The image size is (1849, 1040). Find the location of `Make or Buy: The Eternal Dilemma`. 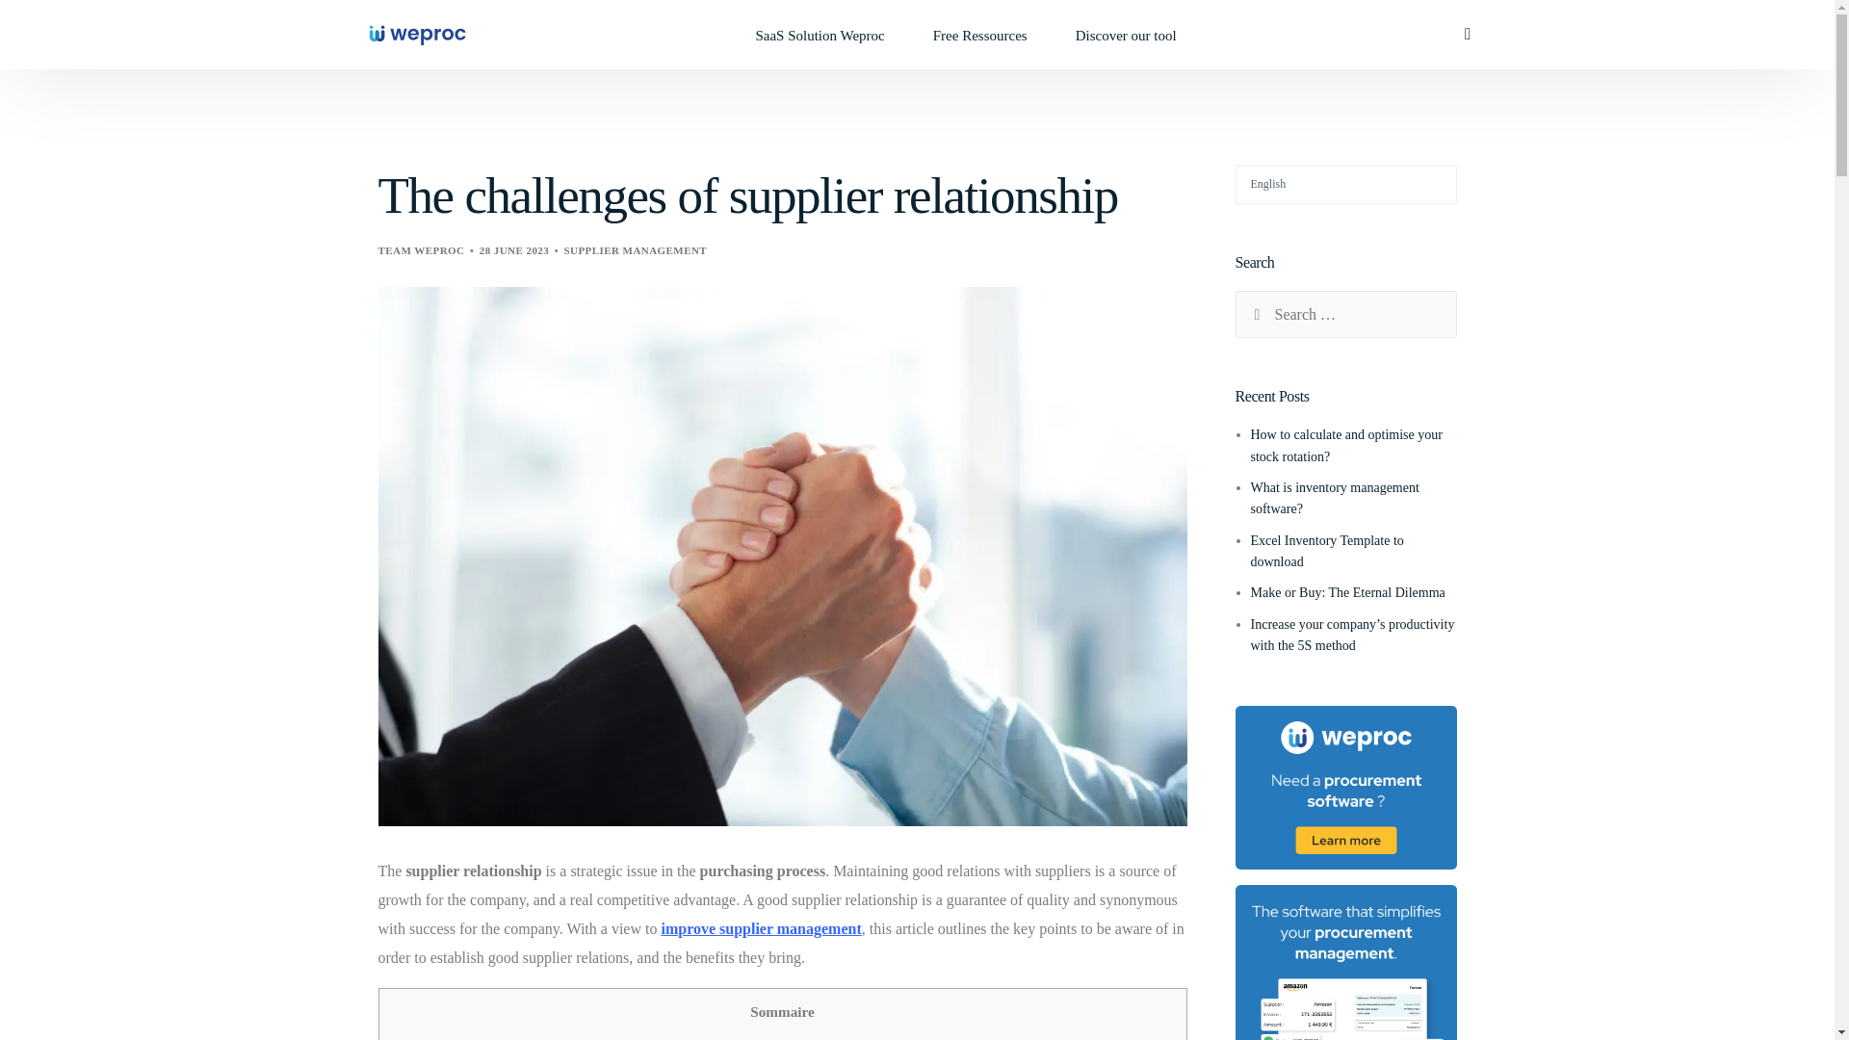

Make or Buy: The Eternal Dilemma is located at coordinates (1346, 593).